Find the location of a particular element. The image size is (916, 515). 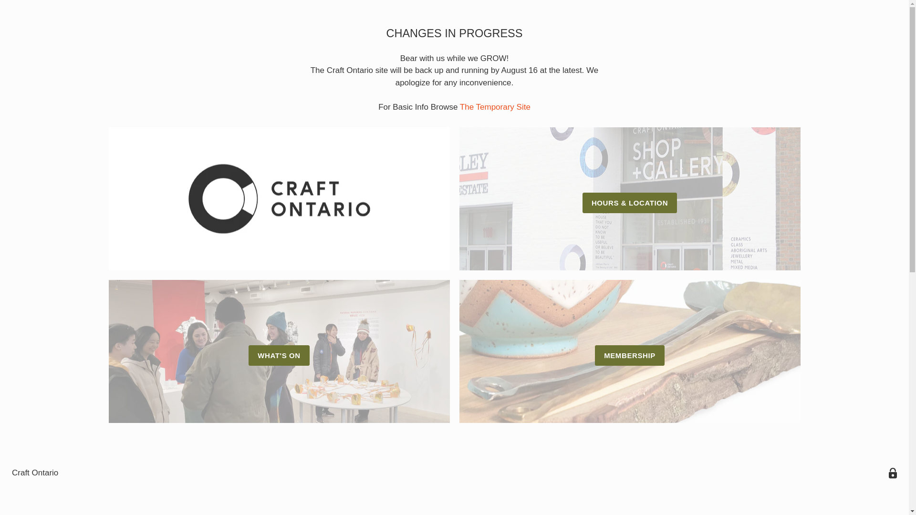

MEMBERSHIP is located at coordinates (629, 351).